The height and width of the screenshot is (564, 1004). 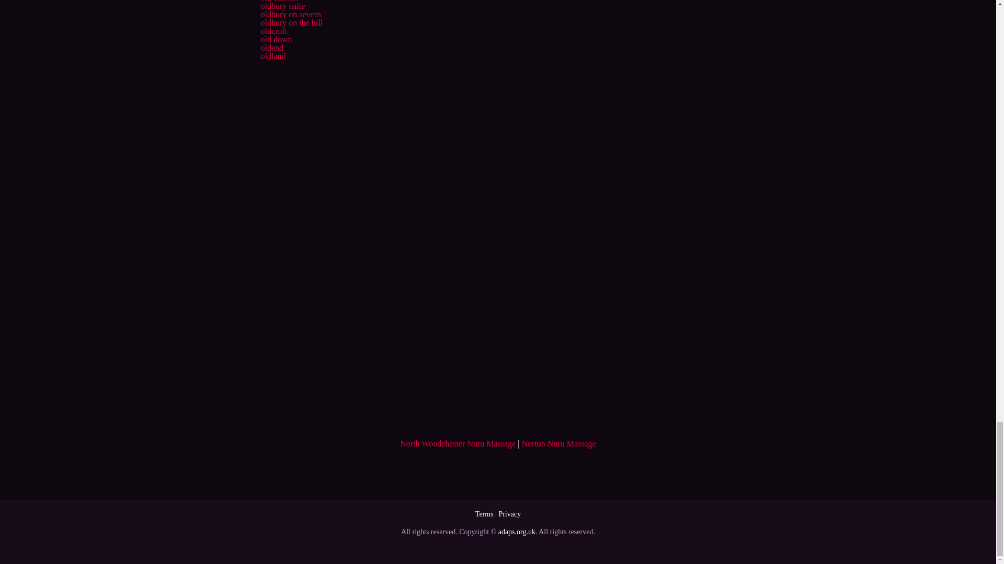 What do you see at coordinates (282, 6) in the screenshot?
I see `oldbury naite` at bounding box center [282, 6].